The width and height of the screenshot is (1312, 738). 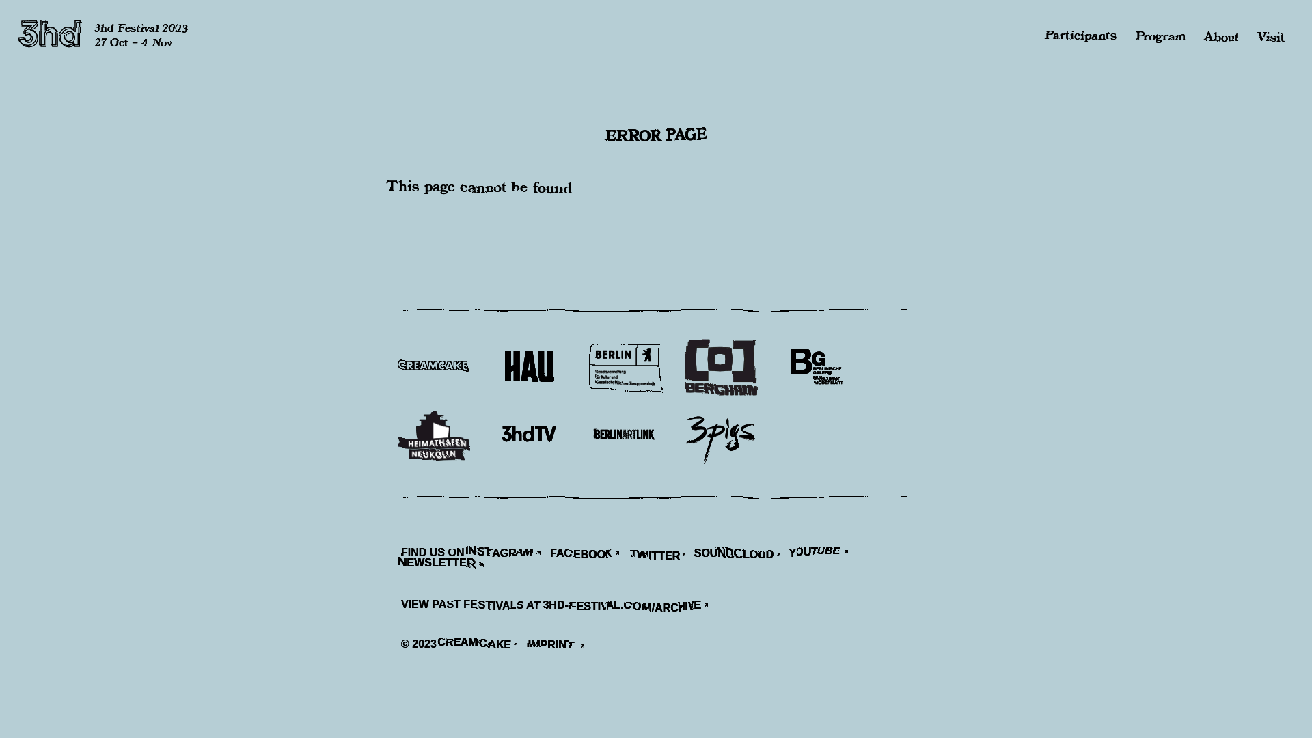 What do you see at coordinates (448, 567) in the screenshot?
I see `NEWSLETTER` at bounding box center [448, 567].